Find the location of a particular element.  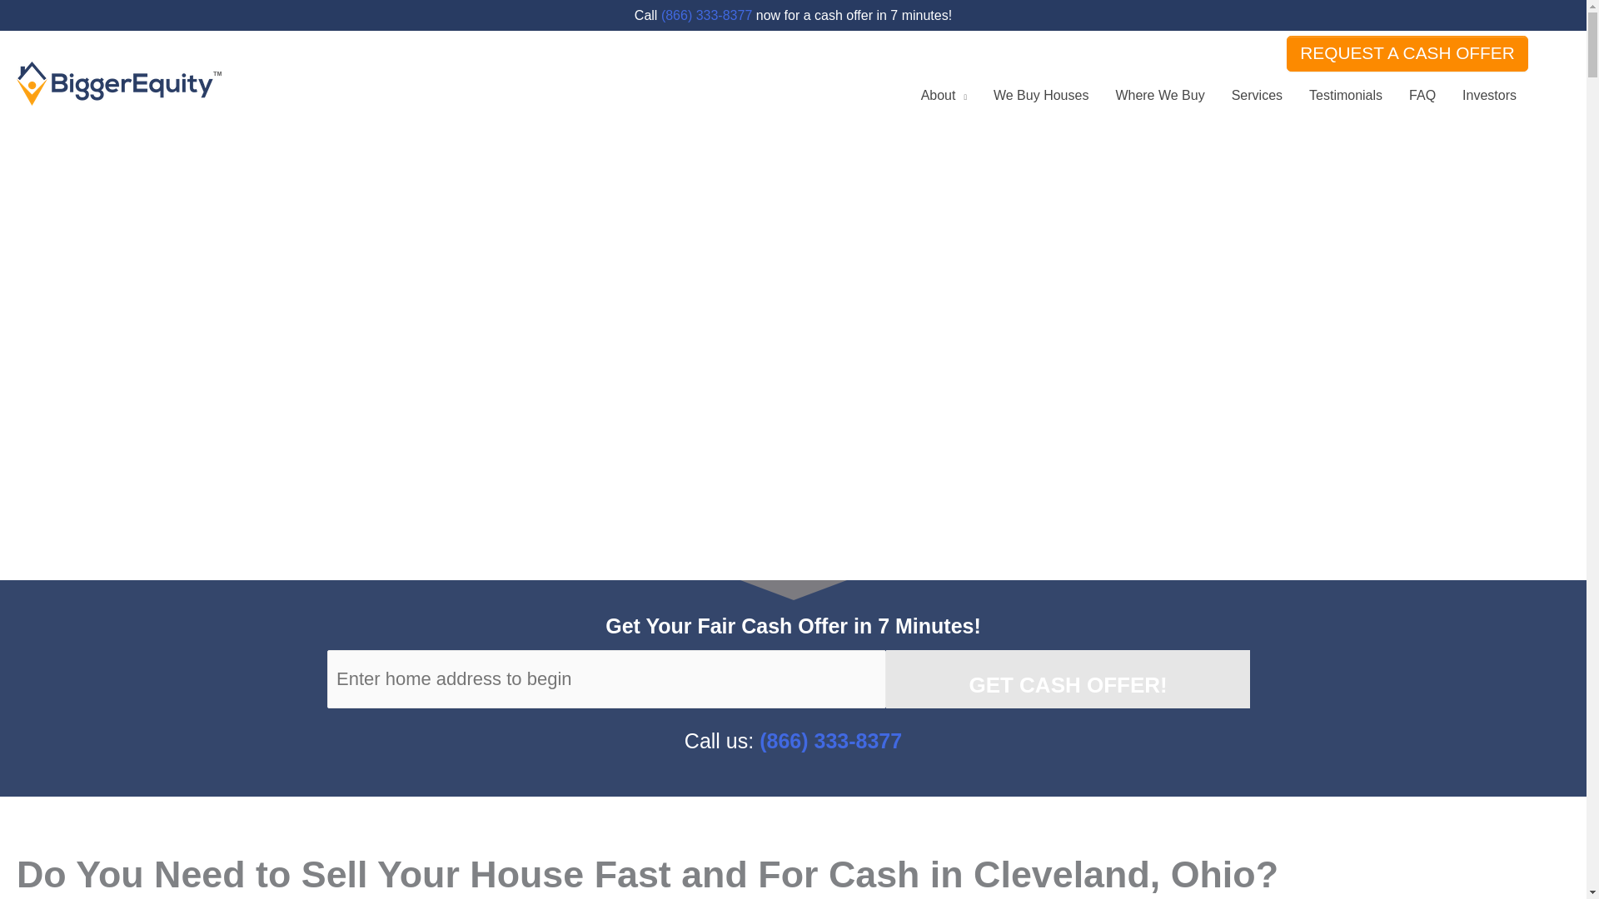

Services is located at coordinates (1257, 95).